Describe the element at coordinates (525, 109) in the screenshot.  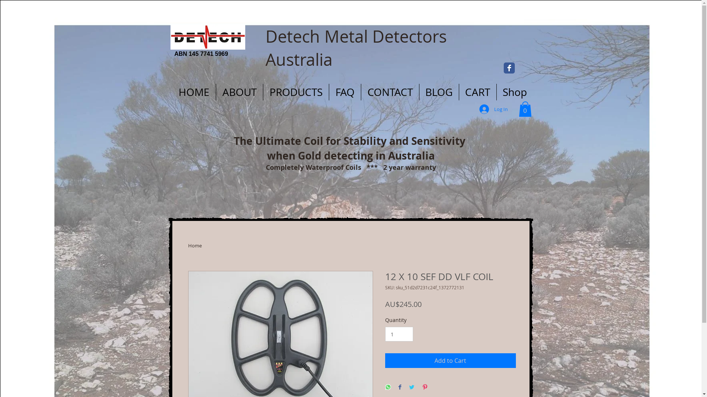
I see `0` at that location.